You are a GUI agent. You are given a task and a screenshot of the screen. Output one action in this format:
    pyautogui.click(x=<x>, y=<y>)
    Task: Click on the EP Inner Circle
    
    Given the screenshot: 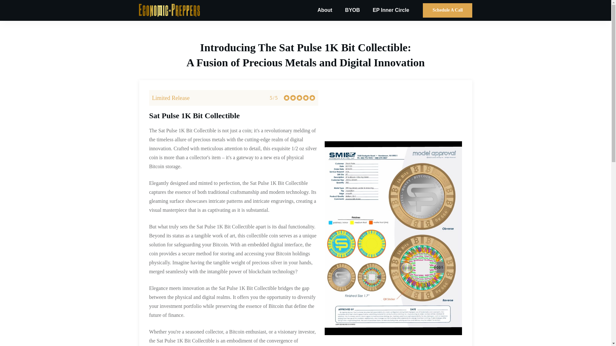 What is the action you would take?
    pyautogui.click(x=391, y=10)
    